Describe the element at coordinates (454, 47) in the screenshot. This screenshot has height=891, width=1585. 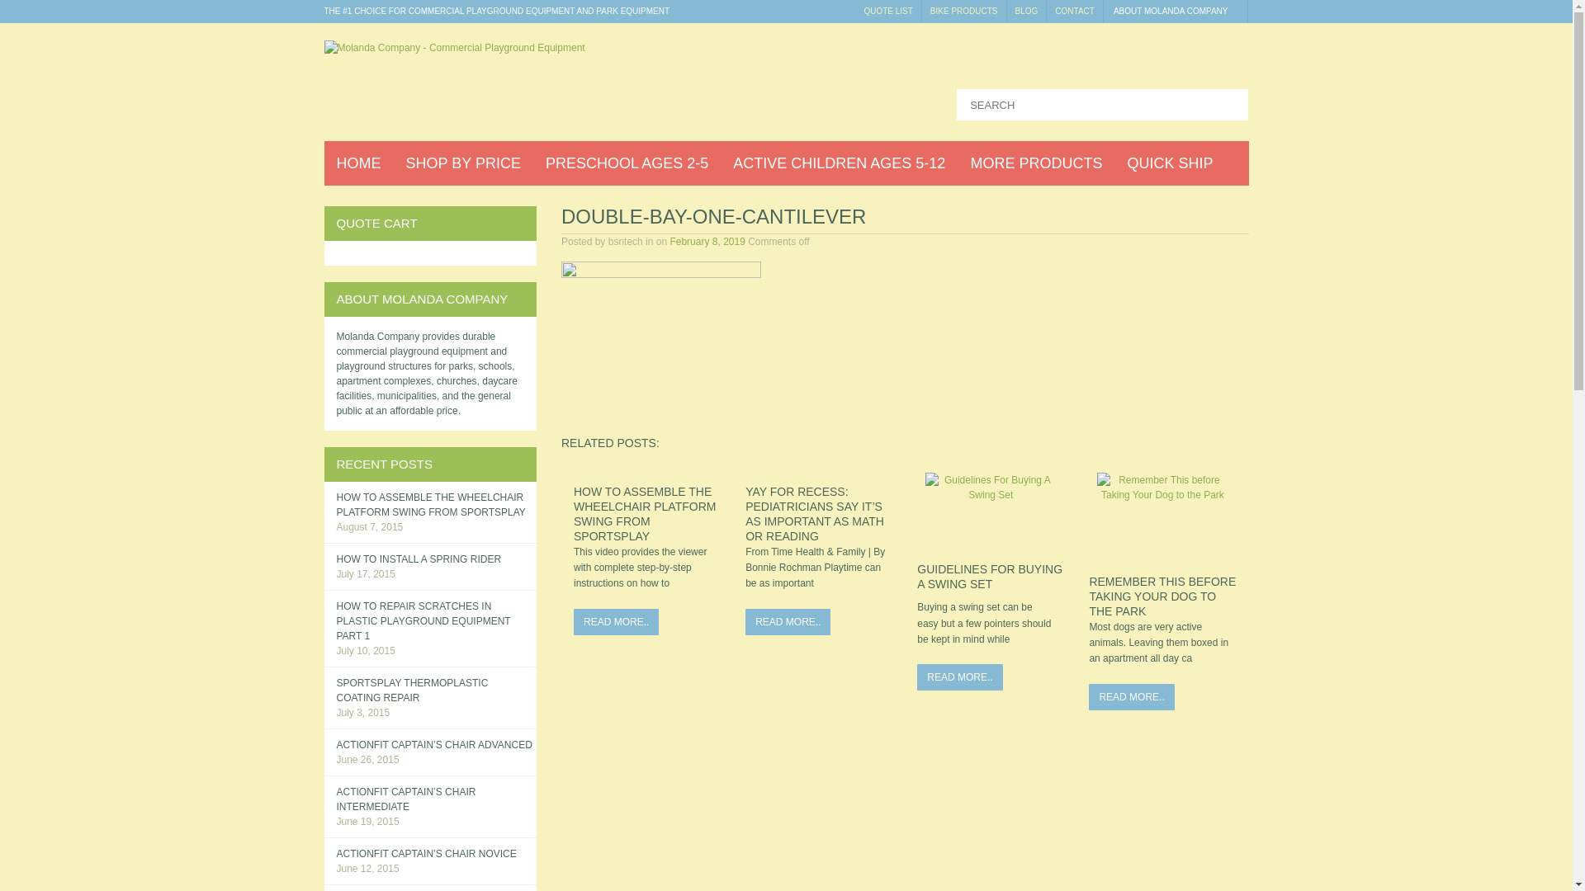
I see `Molanda Company - Commercial Playground Equipment` at that location.